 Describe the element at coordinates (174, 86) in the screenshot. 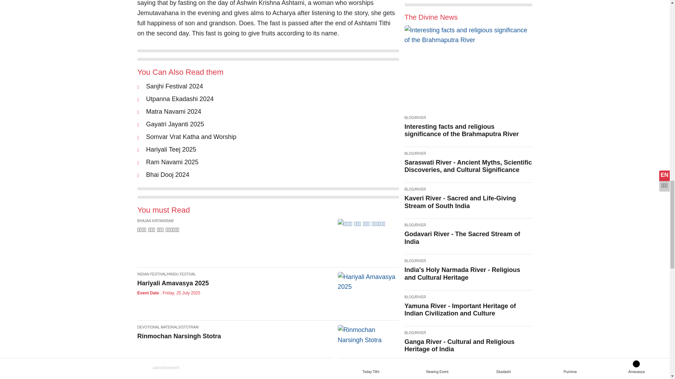

I see `Sanjhi Festival 2024` at that location.